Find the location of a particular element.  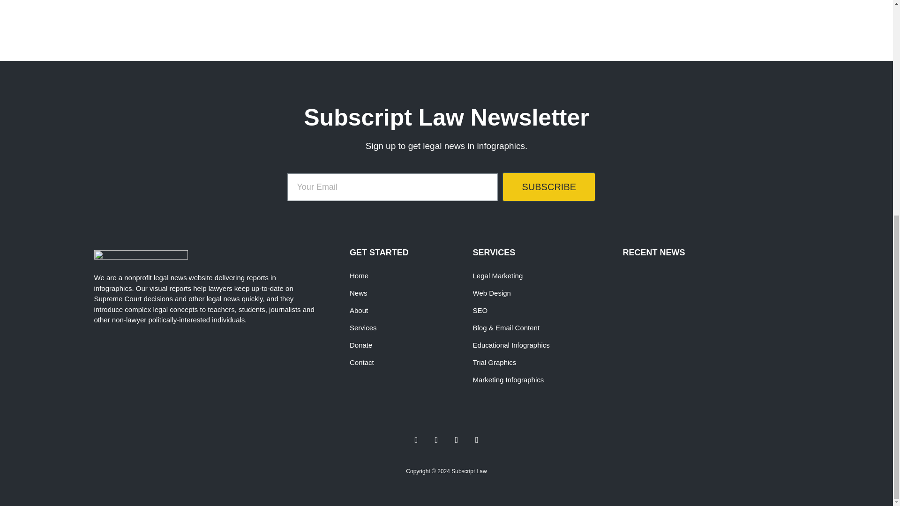

SUBSCRIBE is located at coordinates (548, 186).